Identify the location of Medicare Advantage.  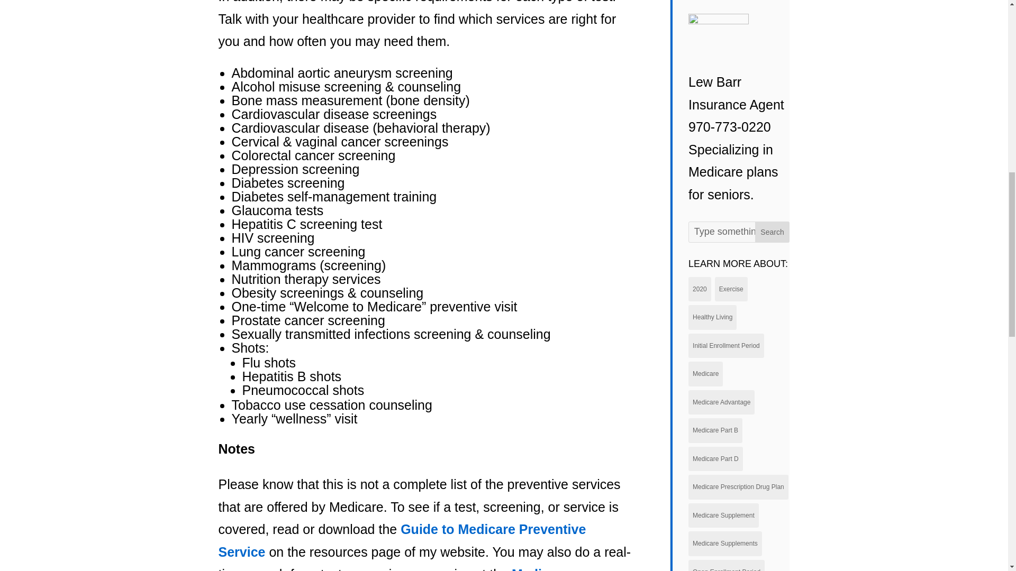
(722, 402).